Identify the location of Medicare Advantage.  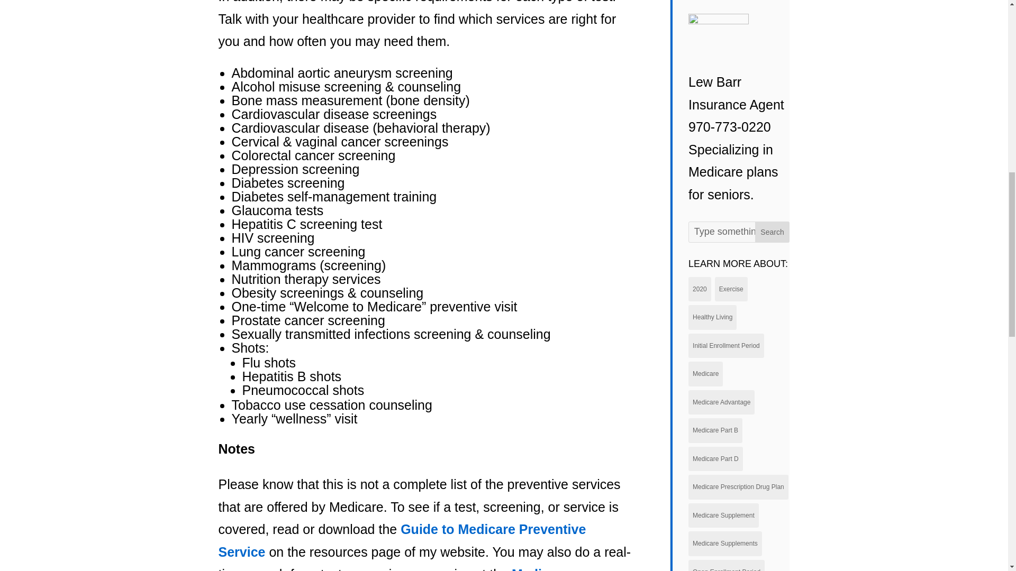
(722, 402).